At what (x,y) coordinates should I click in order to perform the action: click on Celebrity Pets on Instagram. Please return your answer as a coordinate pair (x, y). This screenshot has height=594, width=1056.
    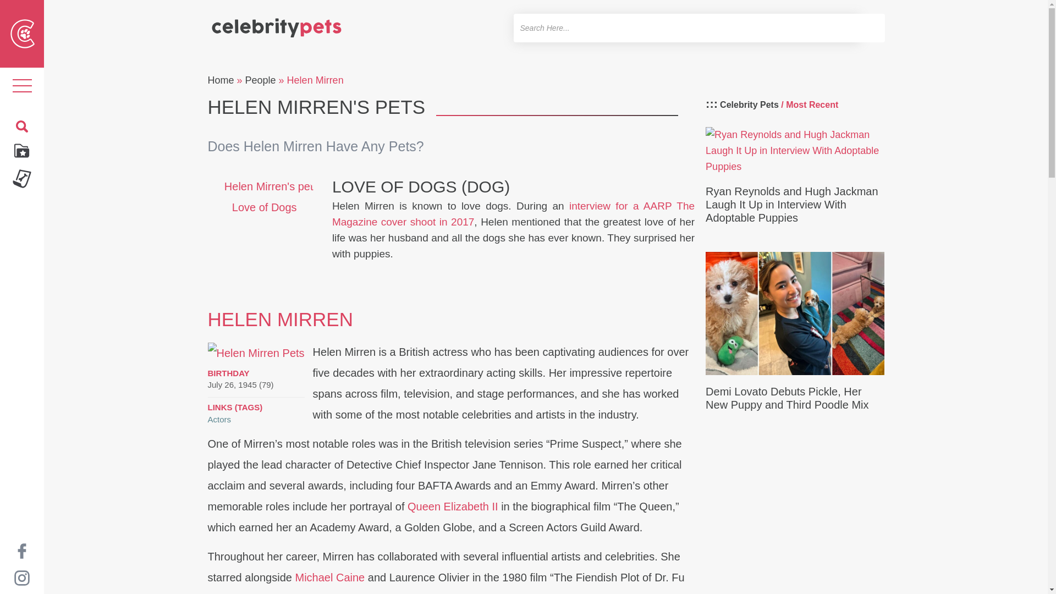
    Looking at the image, I should click on (21, 577).